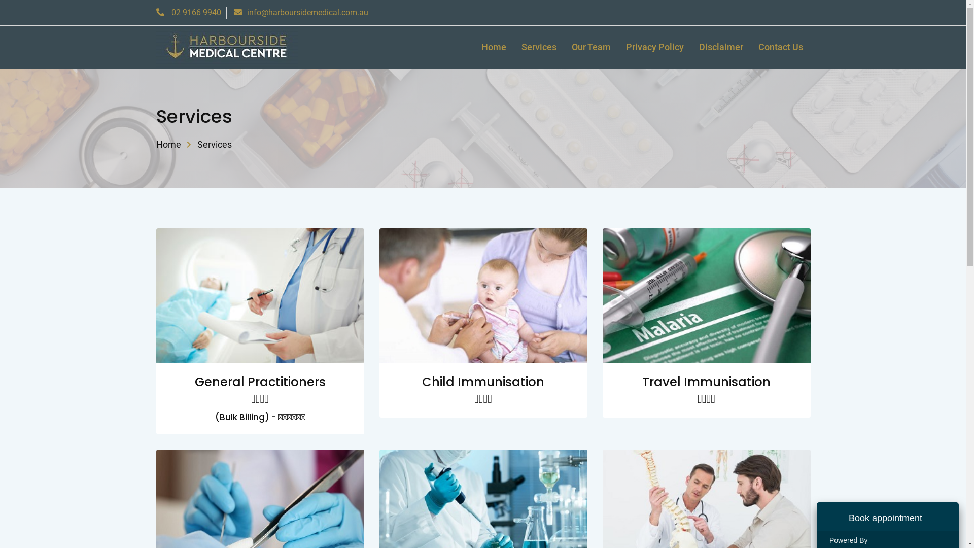 Image resolution: width=974 pixels, height=548 pixels. I want to click on Privacy Policy, so click(654, 48).